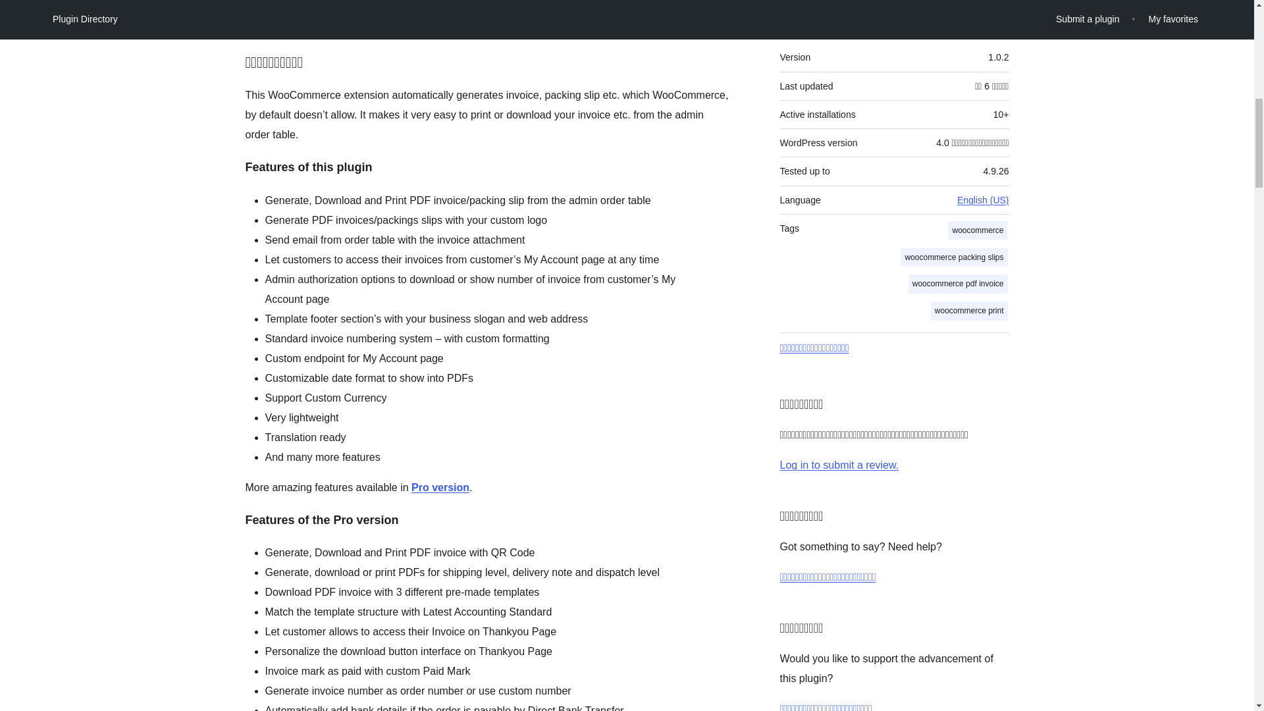  I want to click on Pro version, so click(440, 487).